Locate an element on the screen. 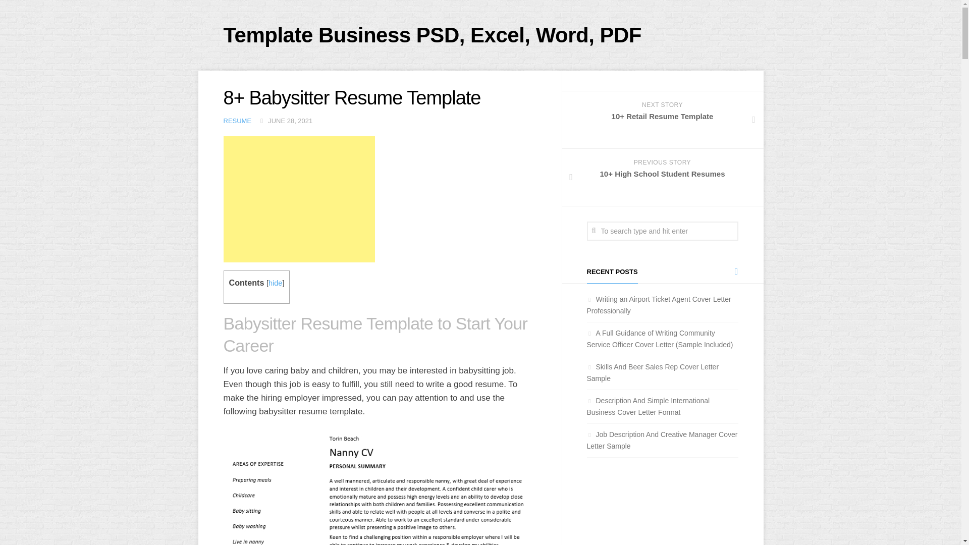 Image resolution: width=969 pixels, height=545 pixels. Job Description And Creative Manager Cover Letter Sample is located at coordinates (662, 440).